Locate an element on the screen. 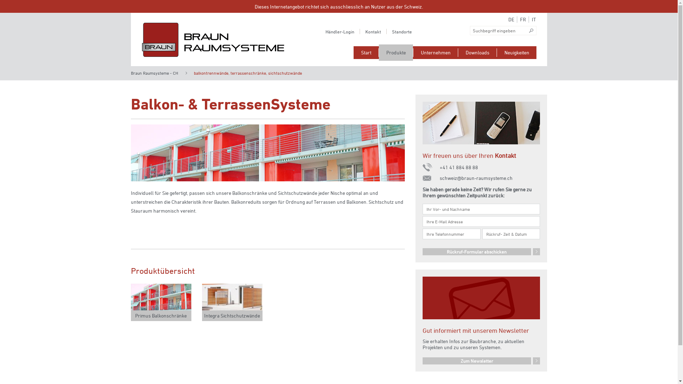 Image resolution: width=683 pixels, height=384 pixels. DE is located at coordinates (512, 20).